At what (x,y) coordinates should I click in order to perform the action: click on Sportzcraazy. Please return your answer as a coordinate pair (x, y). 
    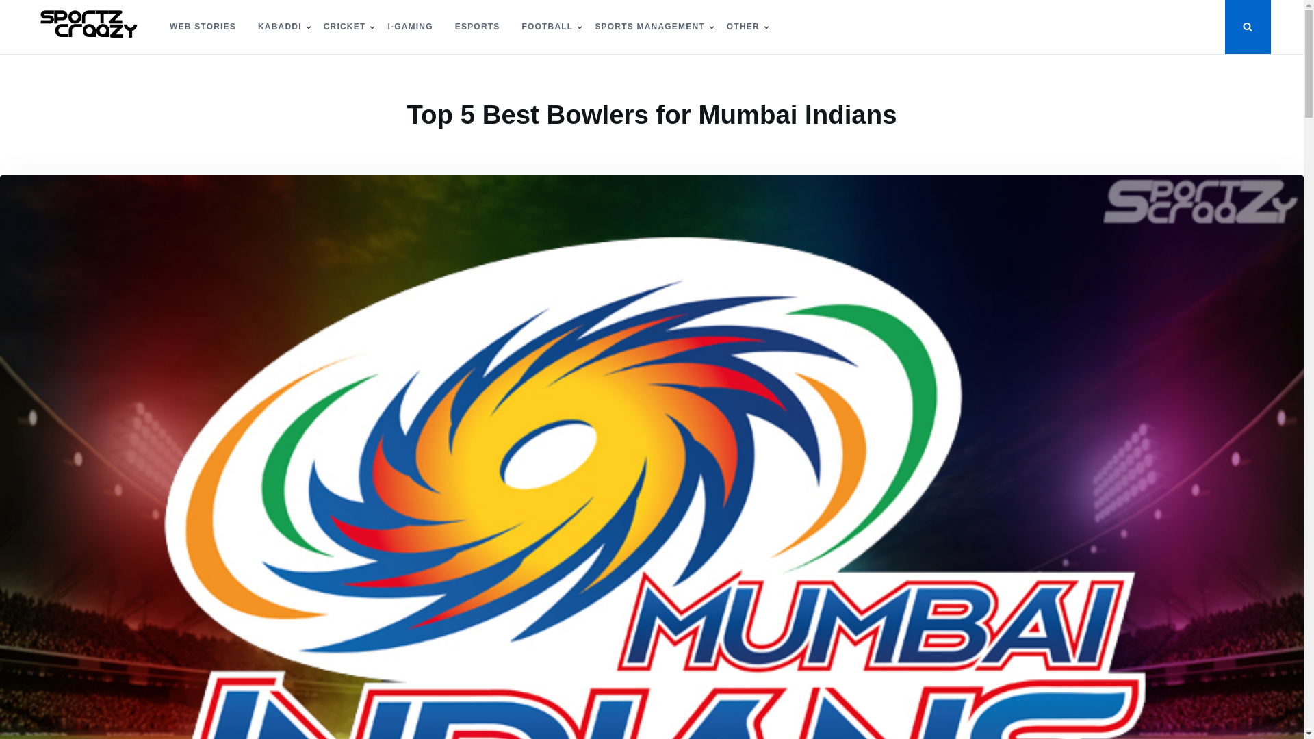
    Looking at the image, I should click on (83, 66).